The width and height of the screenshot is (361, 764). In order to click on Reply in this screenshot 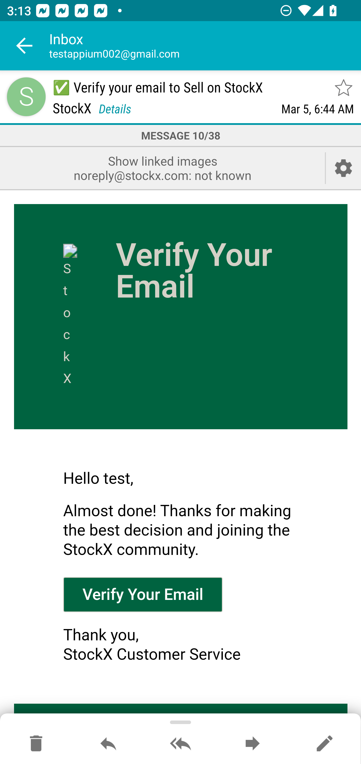, I will do `click(108, 744)`.